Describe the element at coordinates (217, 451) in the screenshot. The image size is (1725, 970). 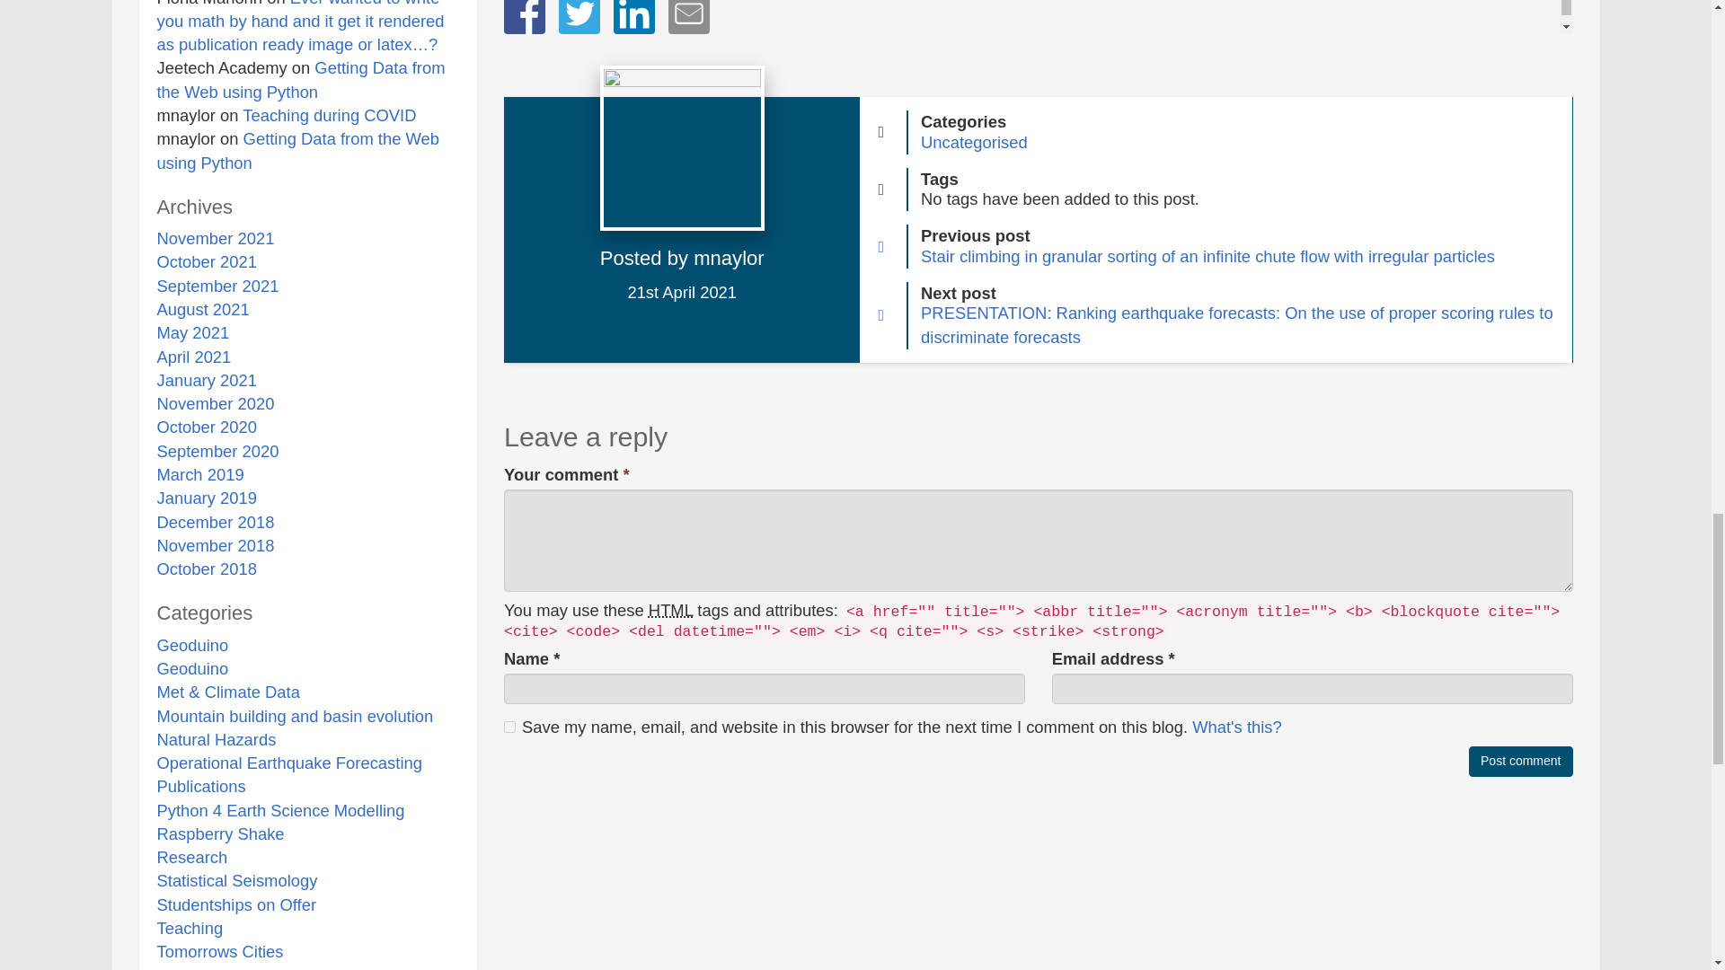
I see `September 2020` at that location.